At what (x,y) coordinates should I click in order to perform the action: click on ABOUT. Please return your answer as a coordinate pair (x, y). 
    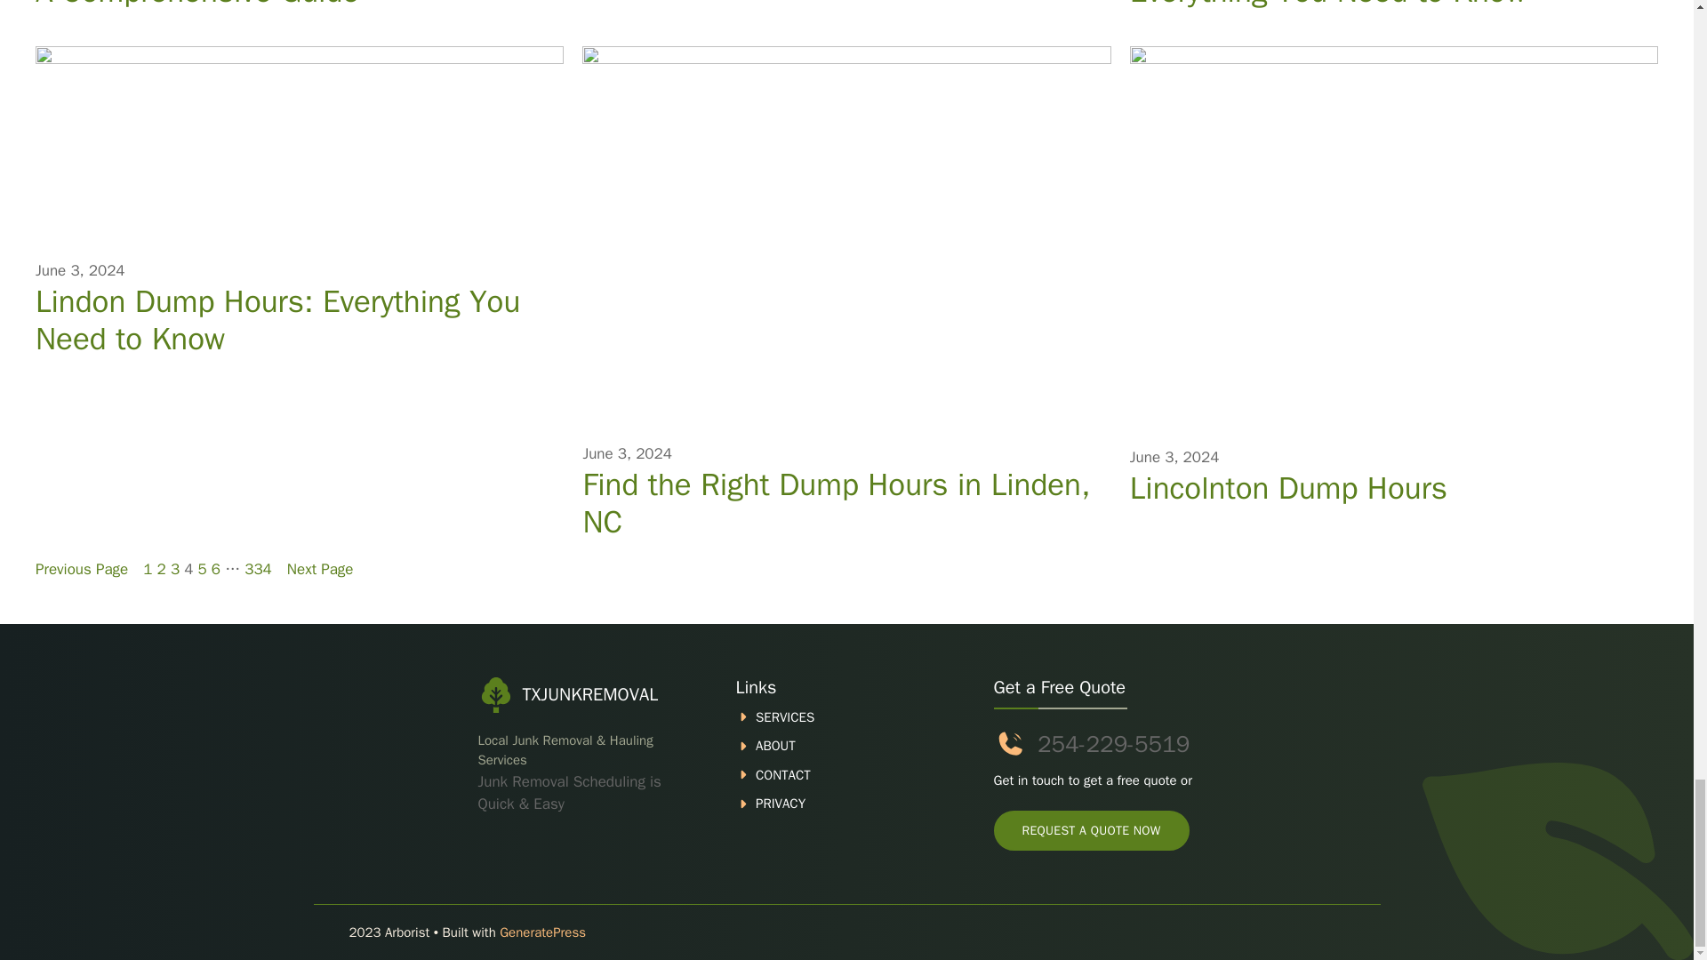
    Looking at the image, I should click on (775, 745).